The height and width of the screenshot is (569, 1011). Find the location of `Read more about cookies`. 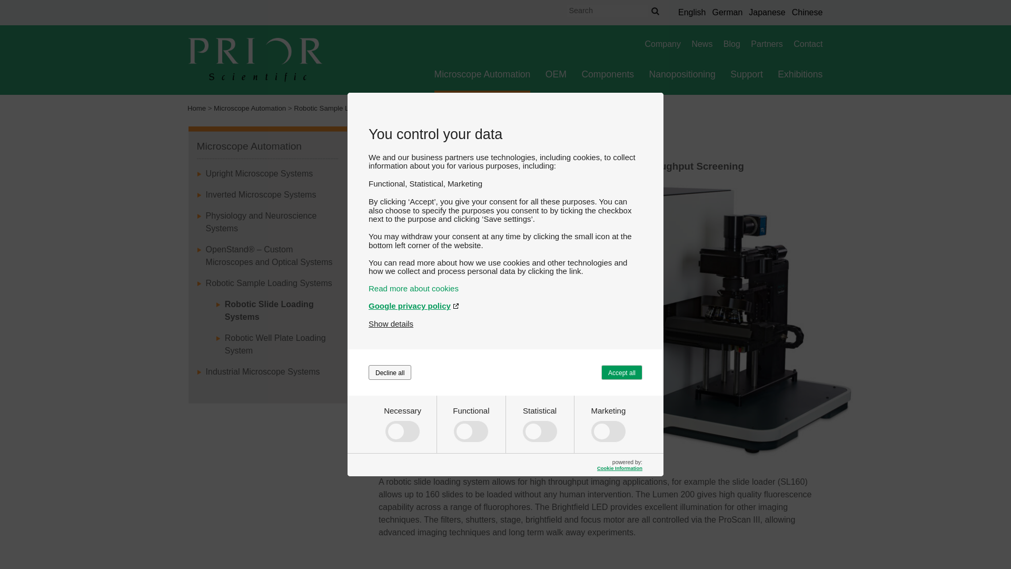

Read more about cookies is located at coordinates (506, 288).